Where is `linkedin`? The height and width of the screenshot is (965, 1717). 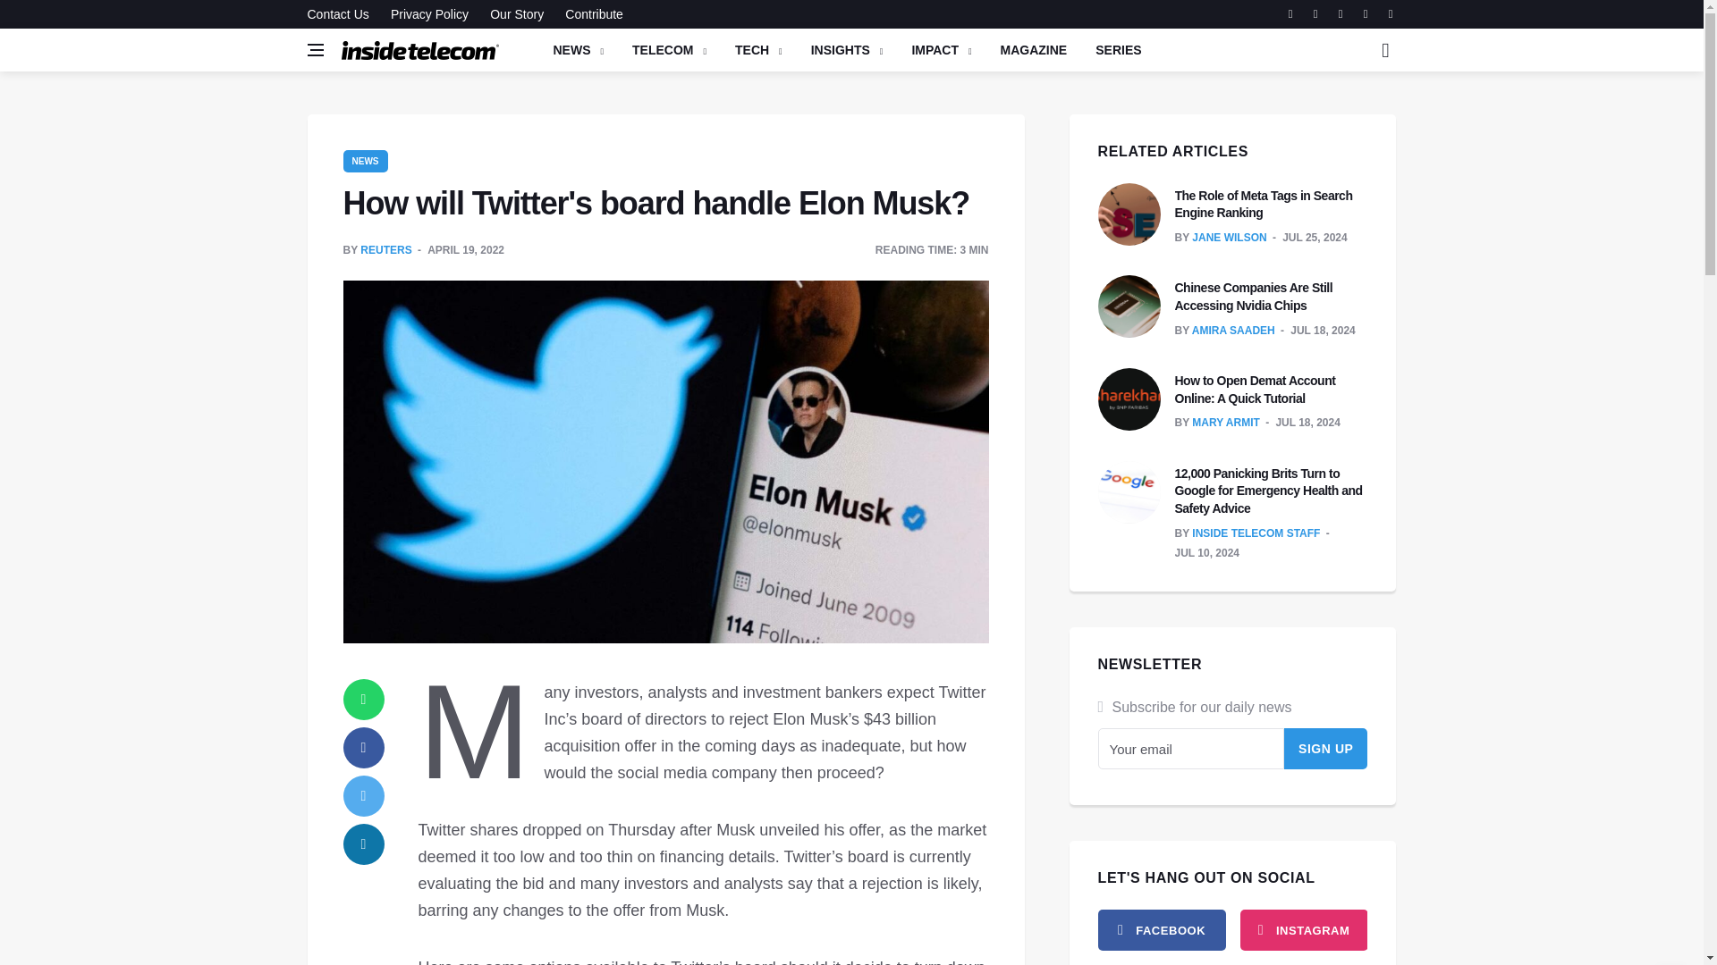 linkedin is located at coordinates (364, 843).